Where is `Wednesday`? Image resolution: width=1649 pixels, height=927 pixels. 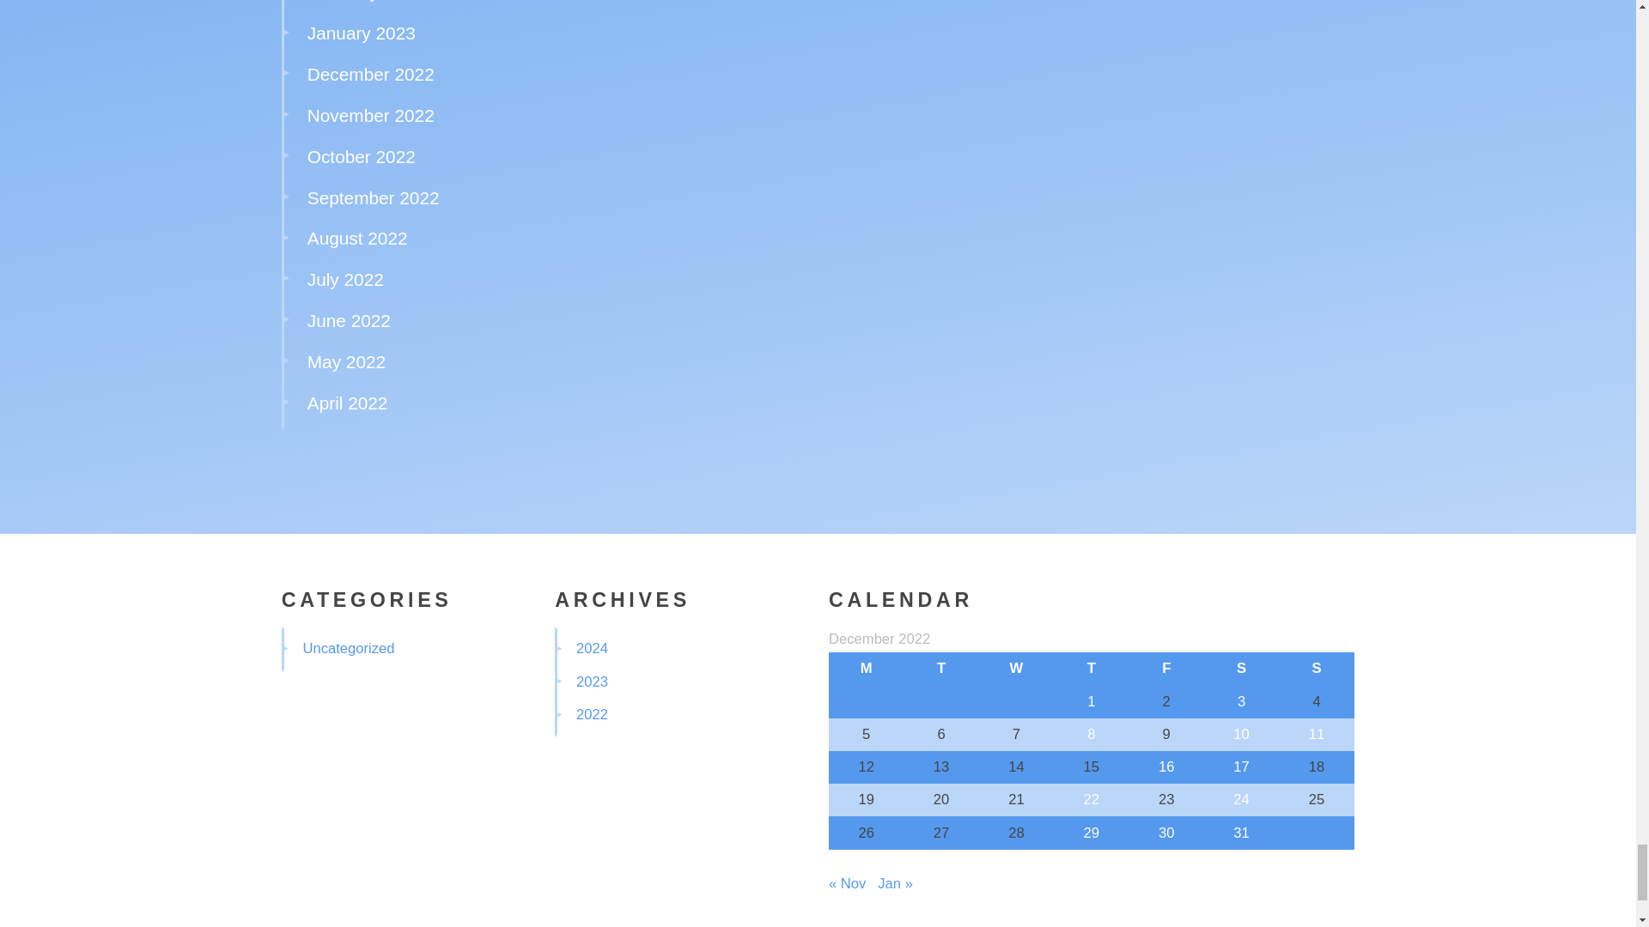 Wednesday is located at coordinates (1016, 669).